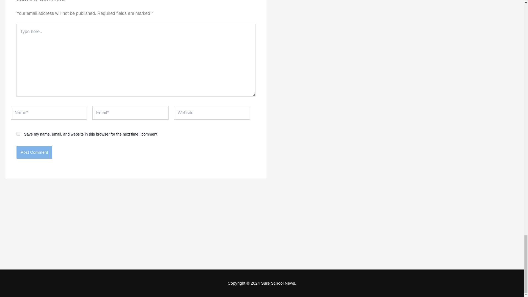  What do you see at coordinates (34, 152) in the screenshot?
I see `Post Comment` at bounding box center [34, 152].